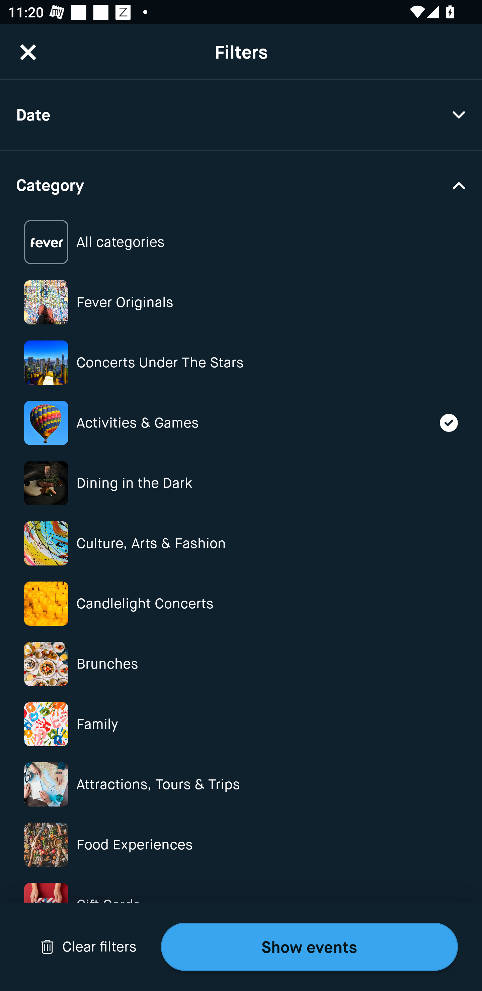 Image resolution: width=482 pixels, height=991 pixels. What do you see at coordinates (241, 784) in the screenshot?
I see `Category Image Attractions, Tours & Trips` at bounding box center [241, 784].